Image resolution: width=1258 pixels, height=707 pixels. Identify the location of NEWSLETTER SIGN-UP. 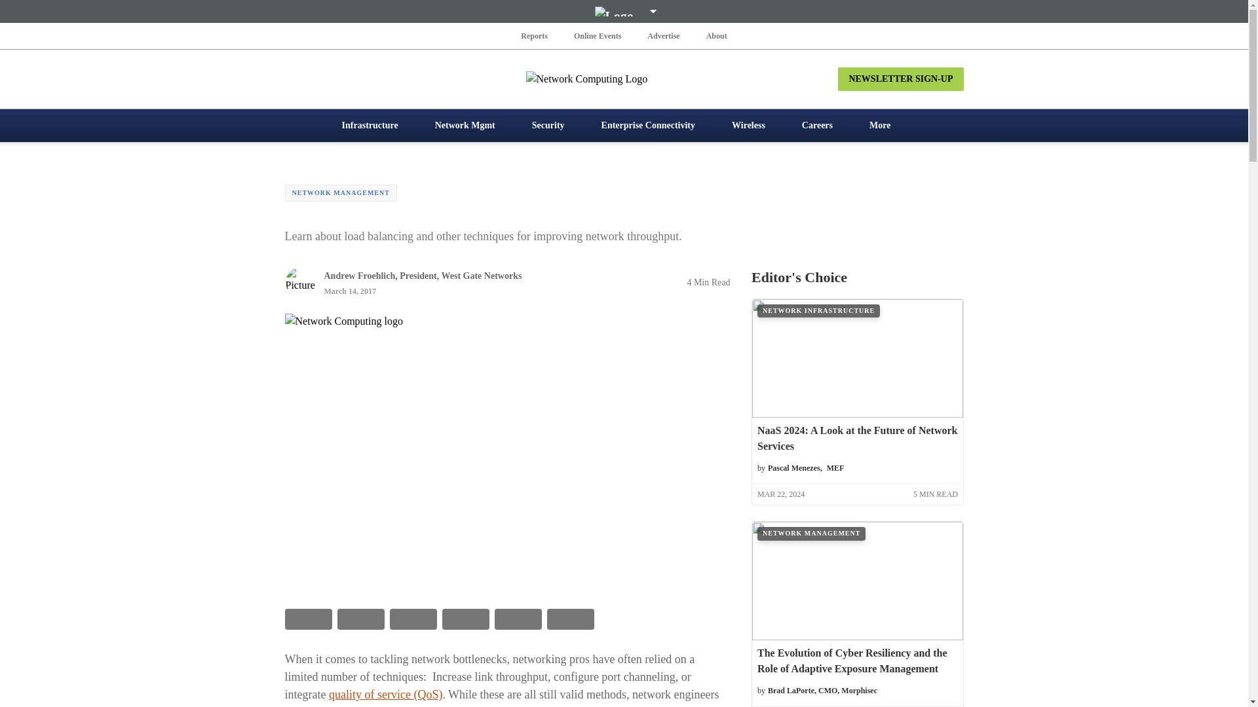
(900, 79).